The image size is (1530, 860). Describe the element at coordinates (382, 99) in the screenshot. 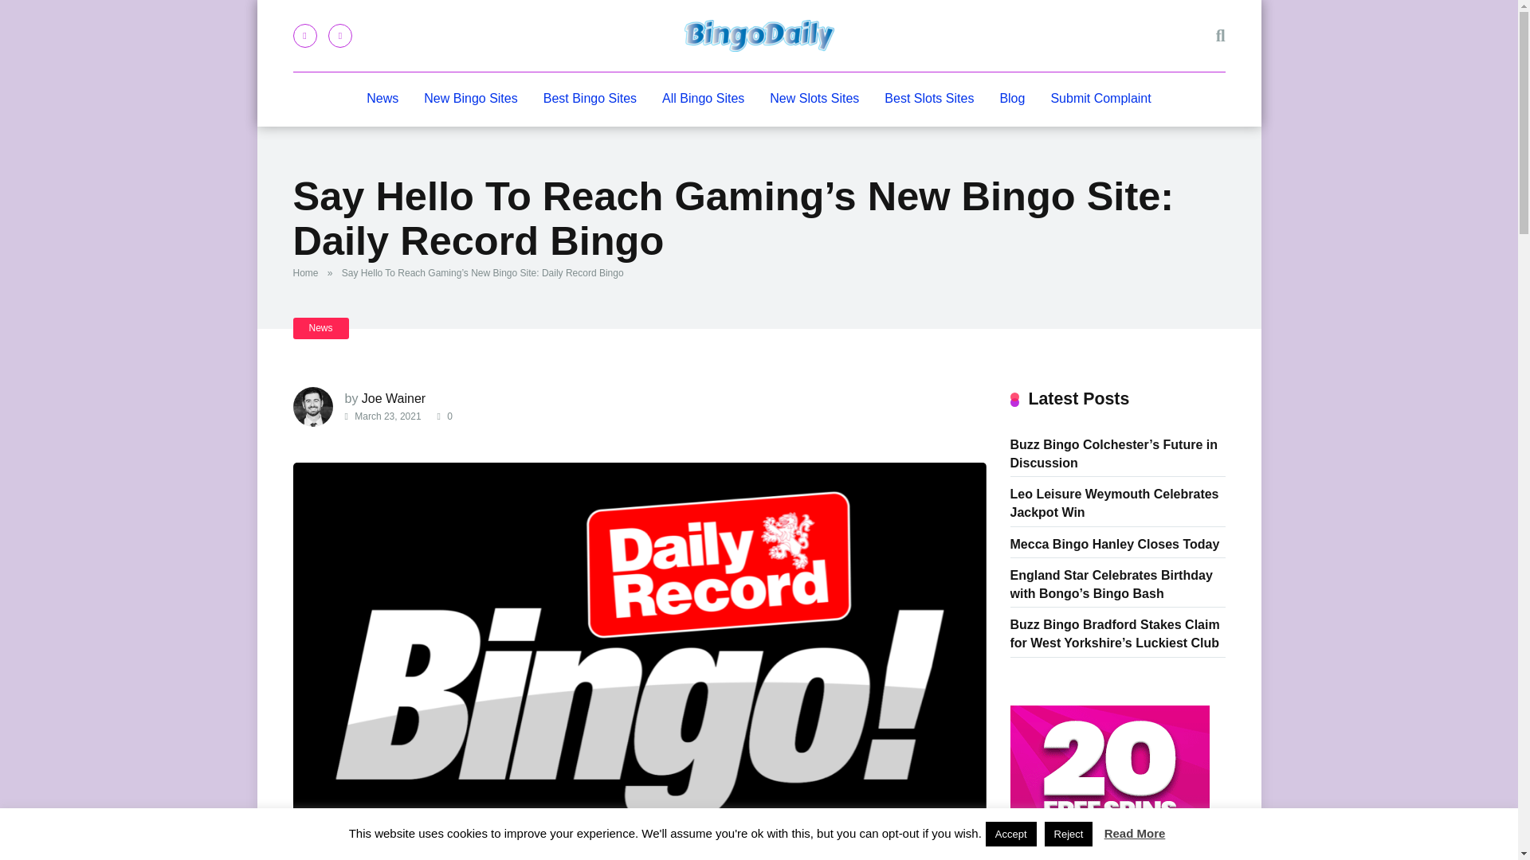

I see `News` at that location.